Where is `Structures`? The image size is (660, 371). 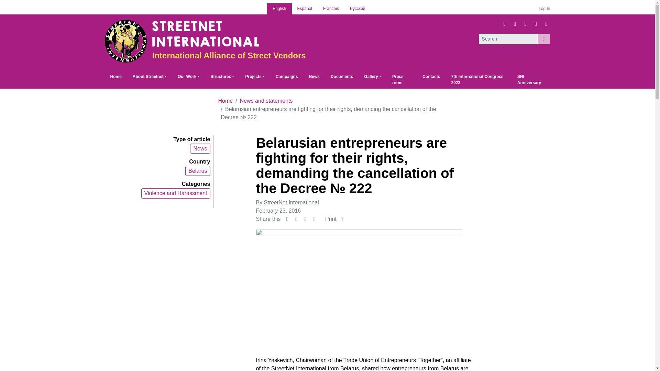 Structures is located at coordinates (222, 76).